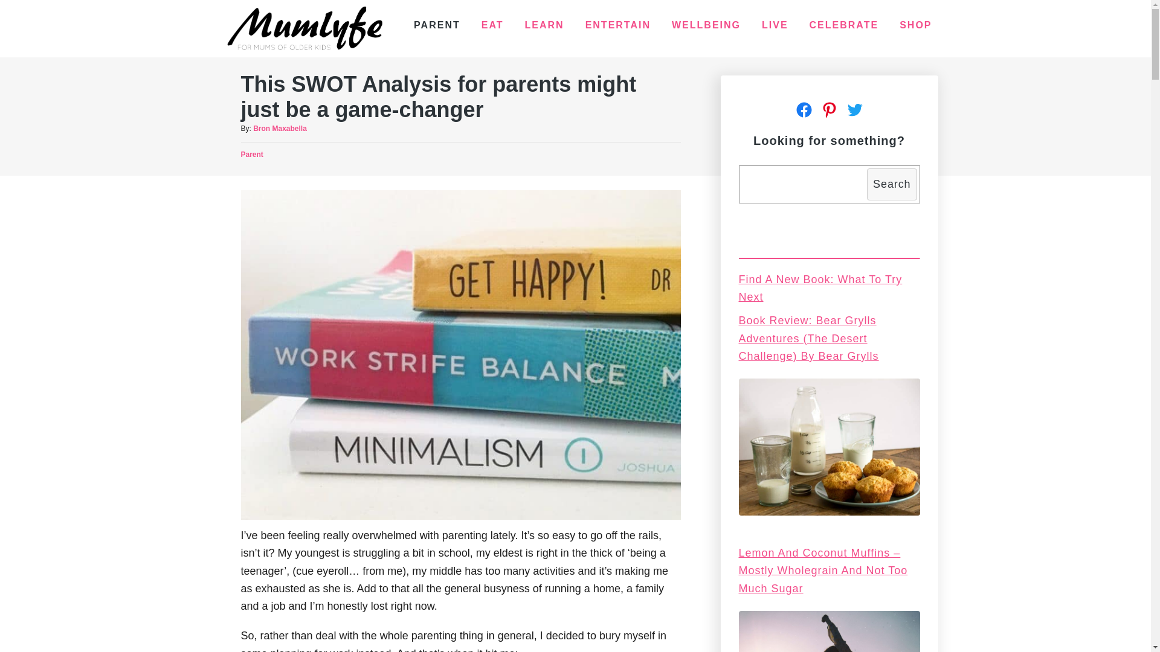  I want to click on Twitter, so click(855, 110).